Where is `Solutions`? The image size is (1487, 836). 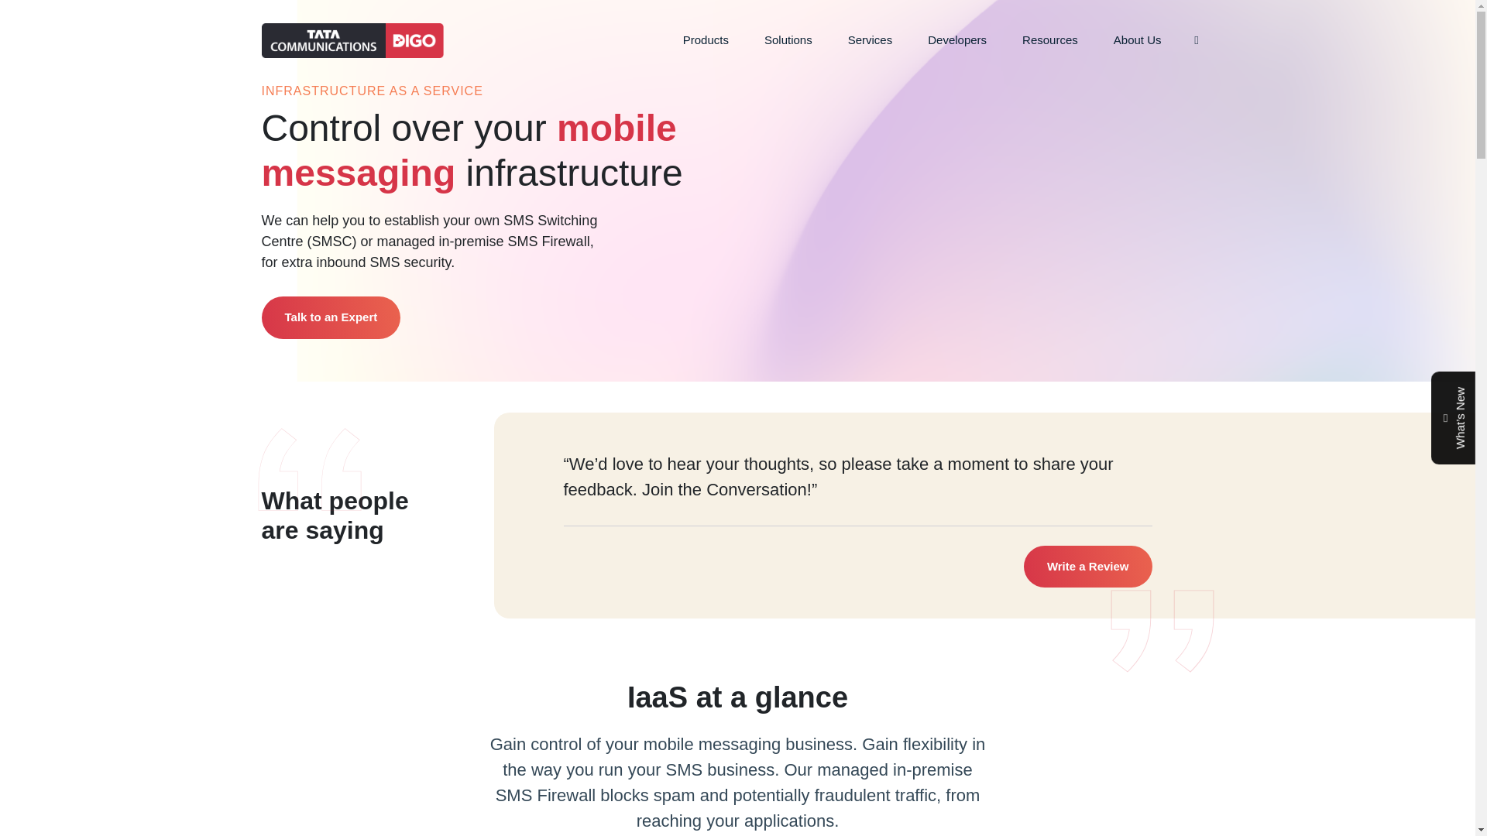
Solutions is located at coordinates (788, 40).